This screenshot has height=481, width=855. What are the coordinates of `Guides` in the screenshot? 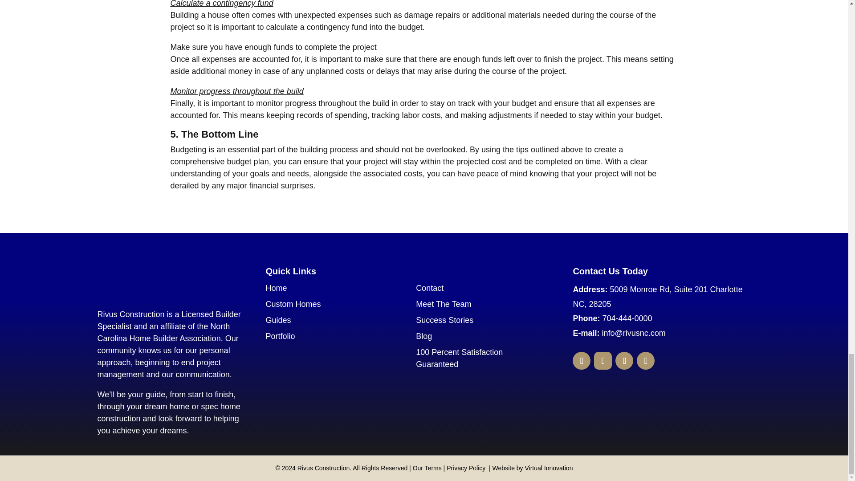 It's located at (278, 320).